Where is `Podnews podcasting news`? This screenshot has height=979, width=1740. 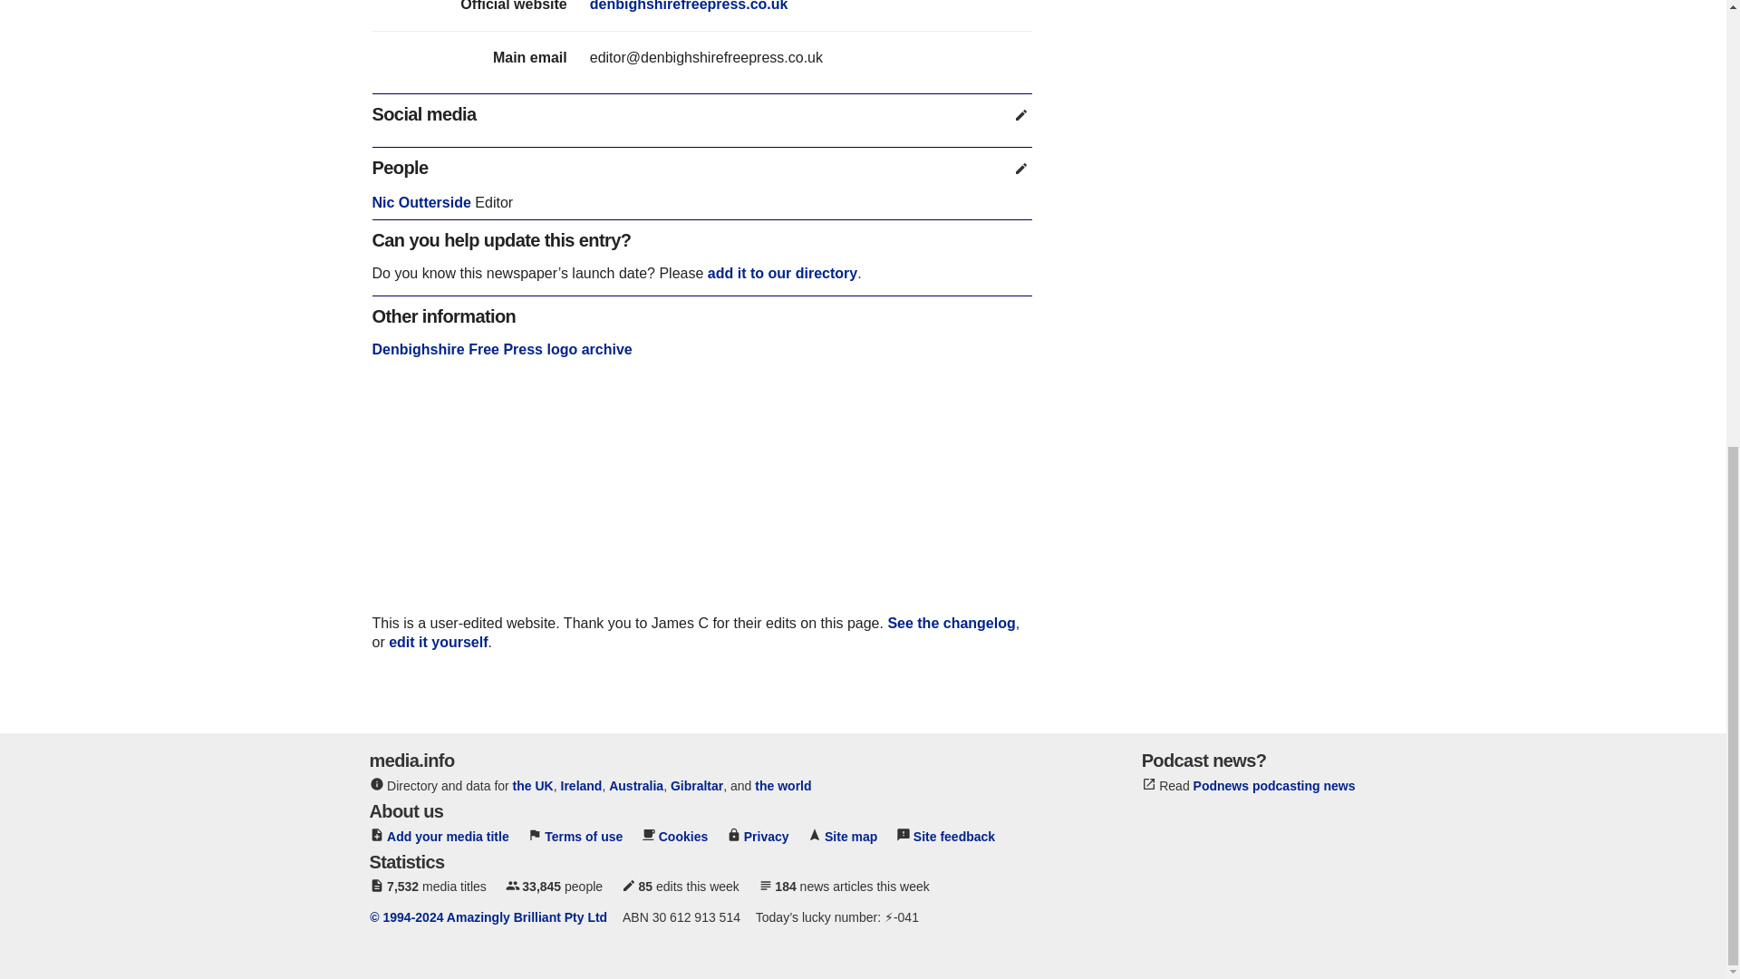
Podnews podcasting news is located at coordinates (1274, 785).